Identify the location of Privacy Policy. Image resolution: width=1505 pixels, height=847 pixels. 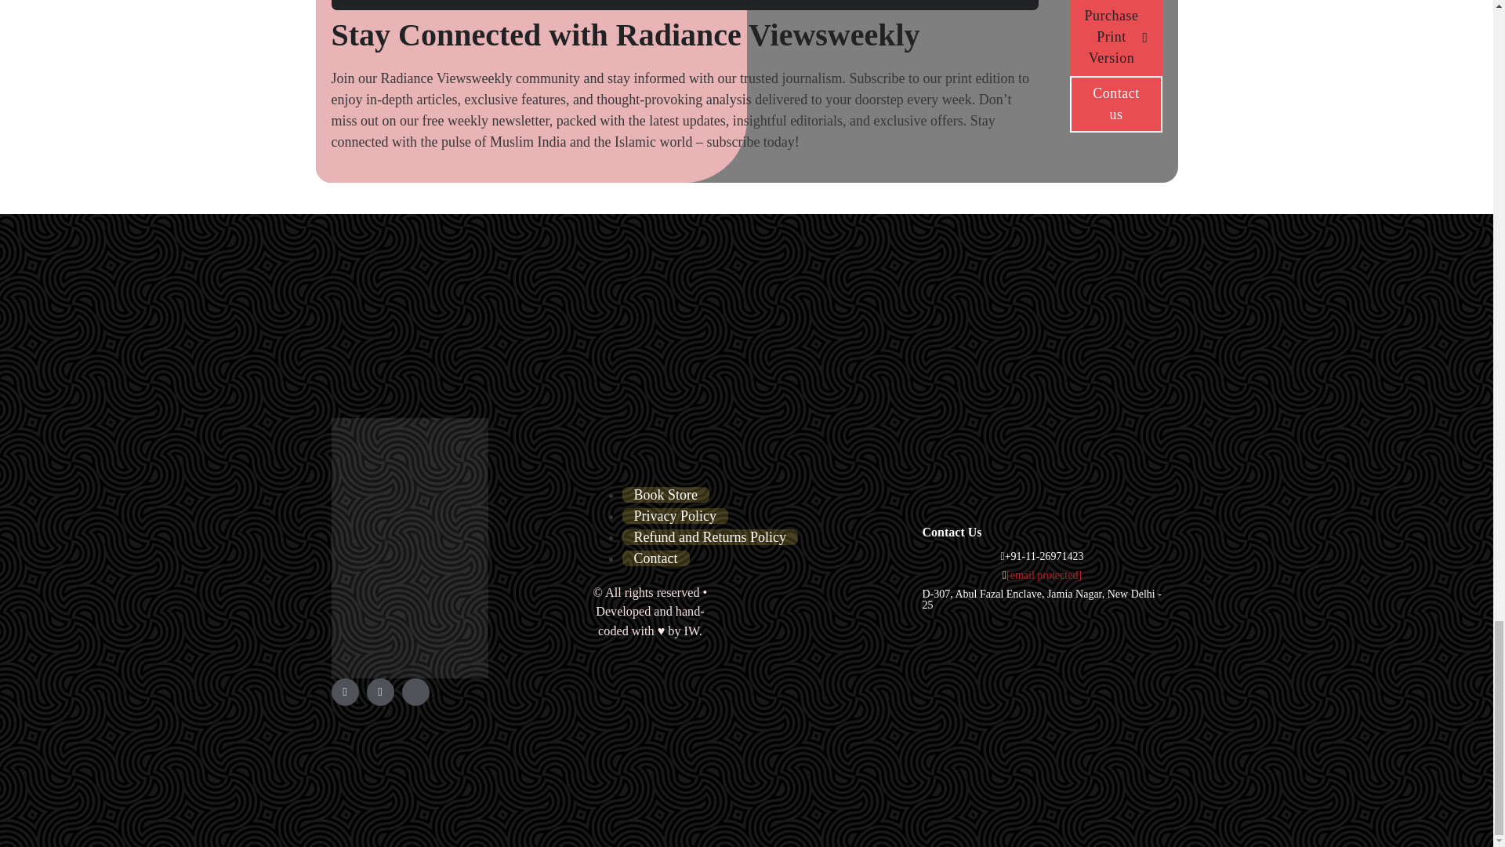
(676, 516).